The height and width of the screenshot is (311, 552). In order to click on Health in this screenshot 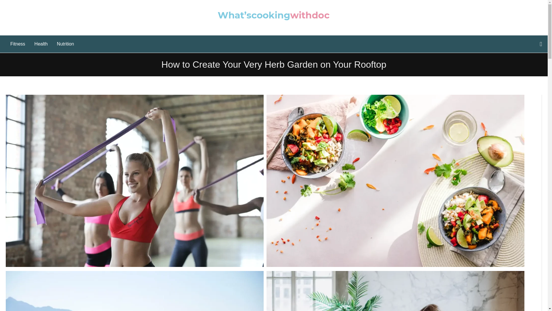, I will do `click(41, 44)`.